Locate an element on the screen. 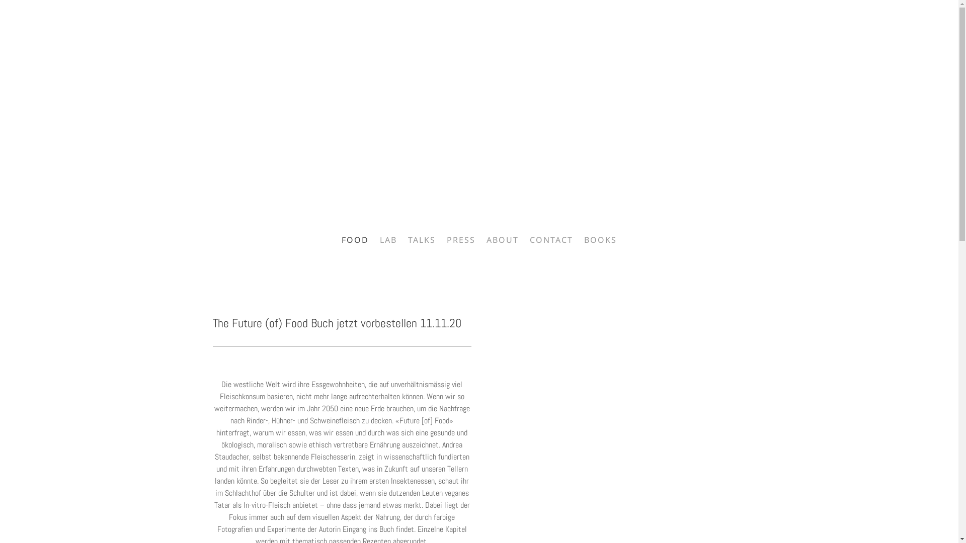 The image size is (966, 543). BOOKS is located at coordinates (601, 240).